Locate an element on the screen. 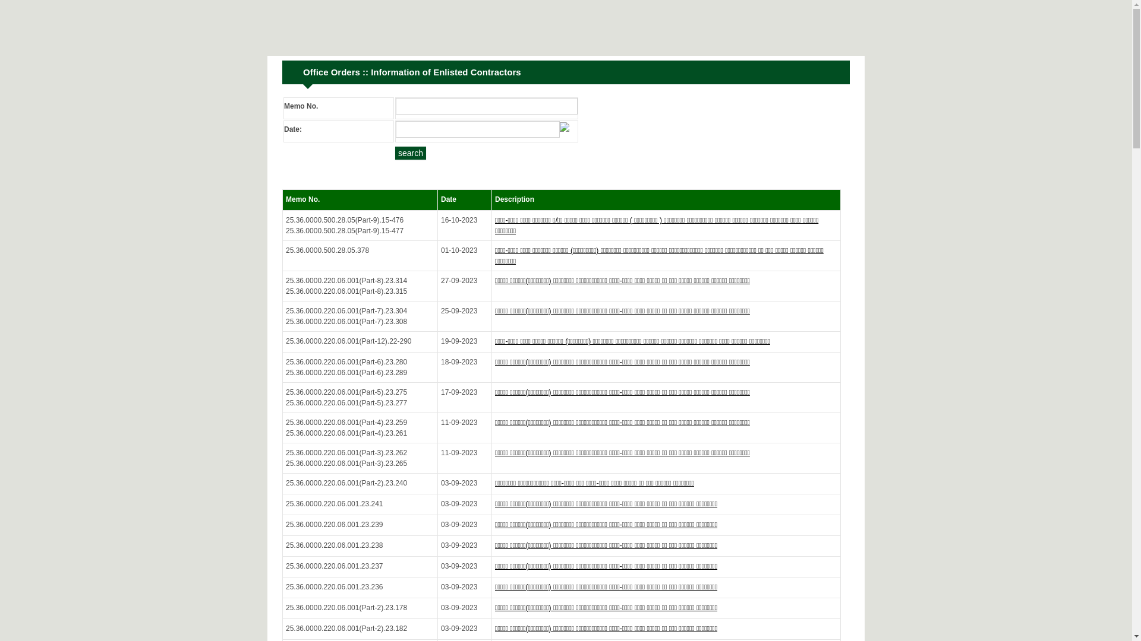 The image size is (1141, 641). search is located at coordinates (411, 153).